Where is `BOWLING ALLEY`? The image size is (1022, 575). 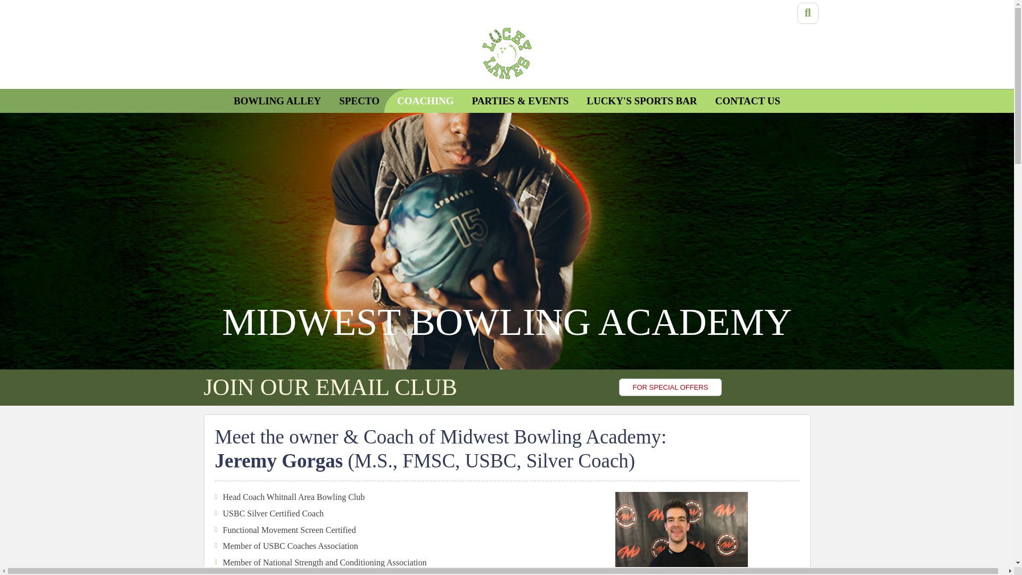 BOWLING ALLEY is located at coordinates (277, 101).